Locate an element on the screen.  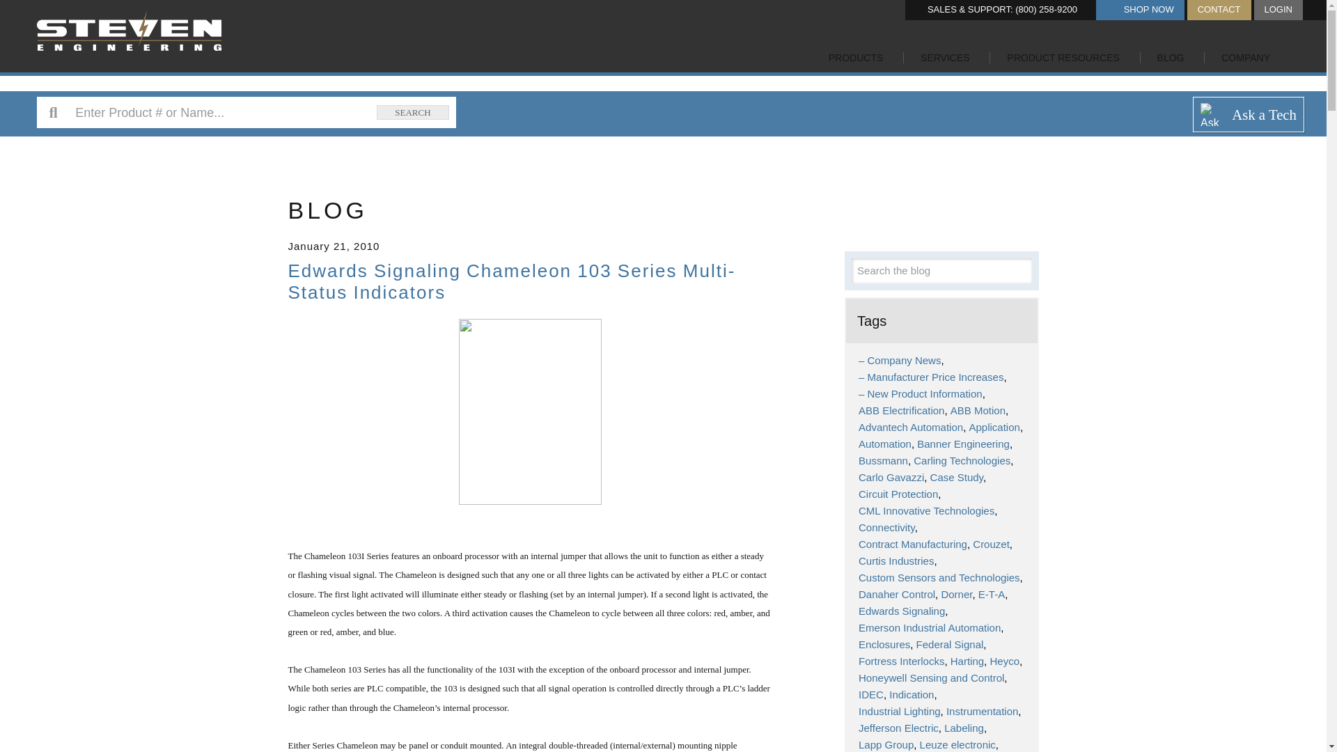
CONTACT is located at coordinates (1219, 10).